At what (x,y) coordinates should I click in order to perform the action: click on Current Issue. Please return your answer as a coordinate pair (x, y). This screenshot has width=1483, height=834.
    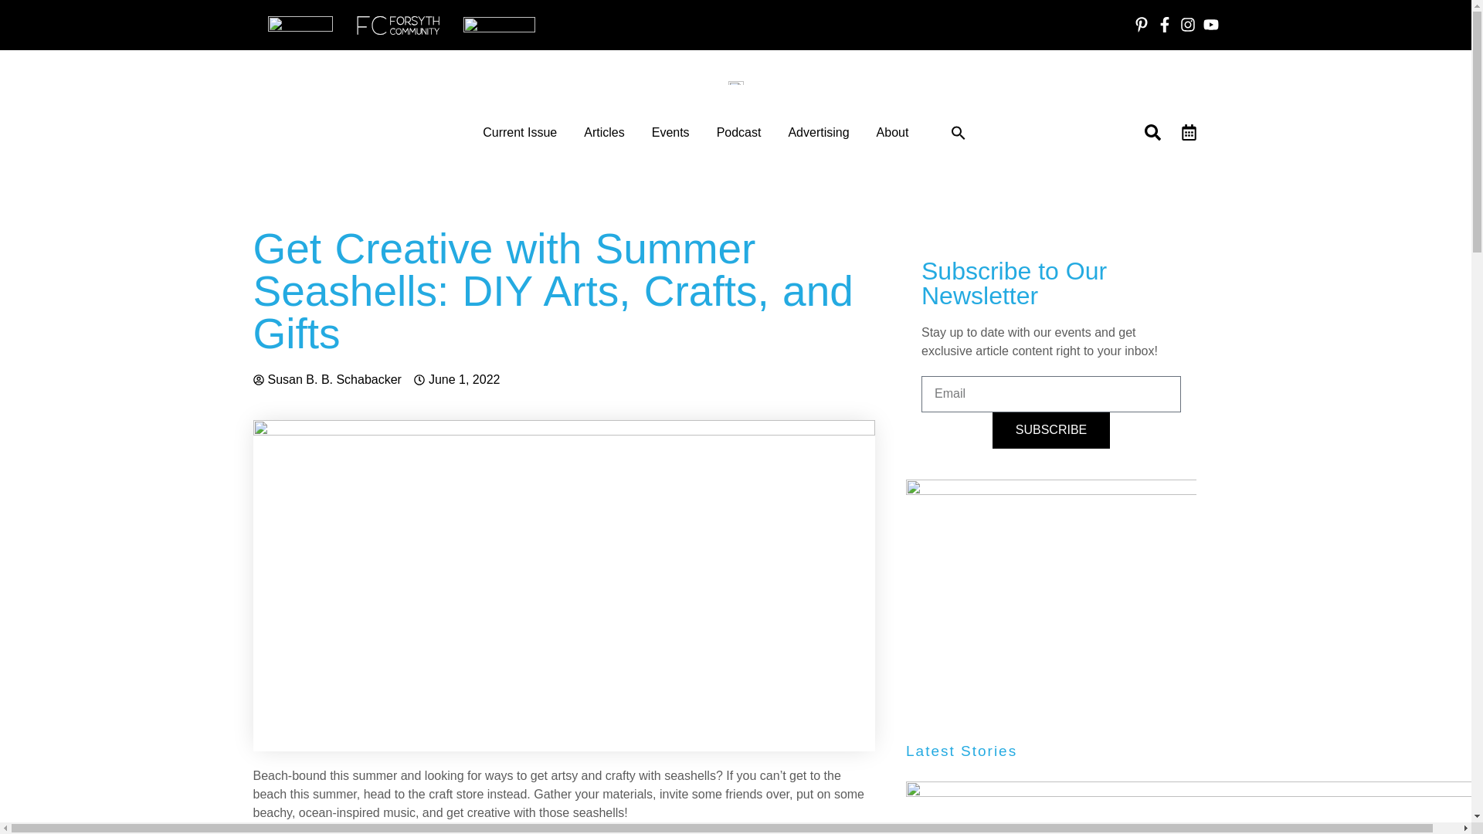
    Looking at the image, I should click on (520, 133).